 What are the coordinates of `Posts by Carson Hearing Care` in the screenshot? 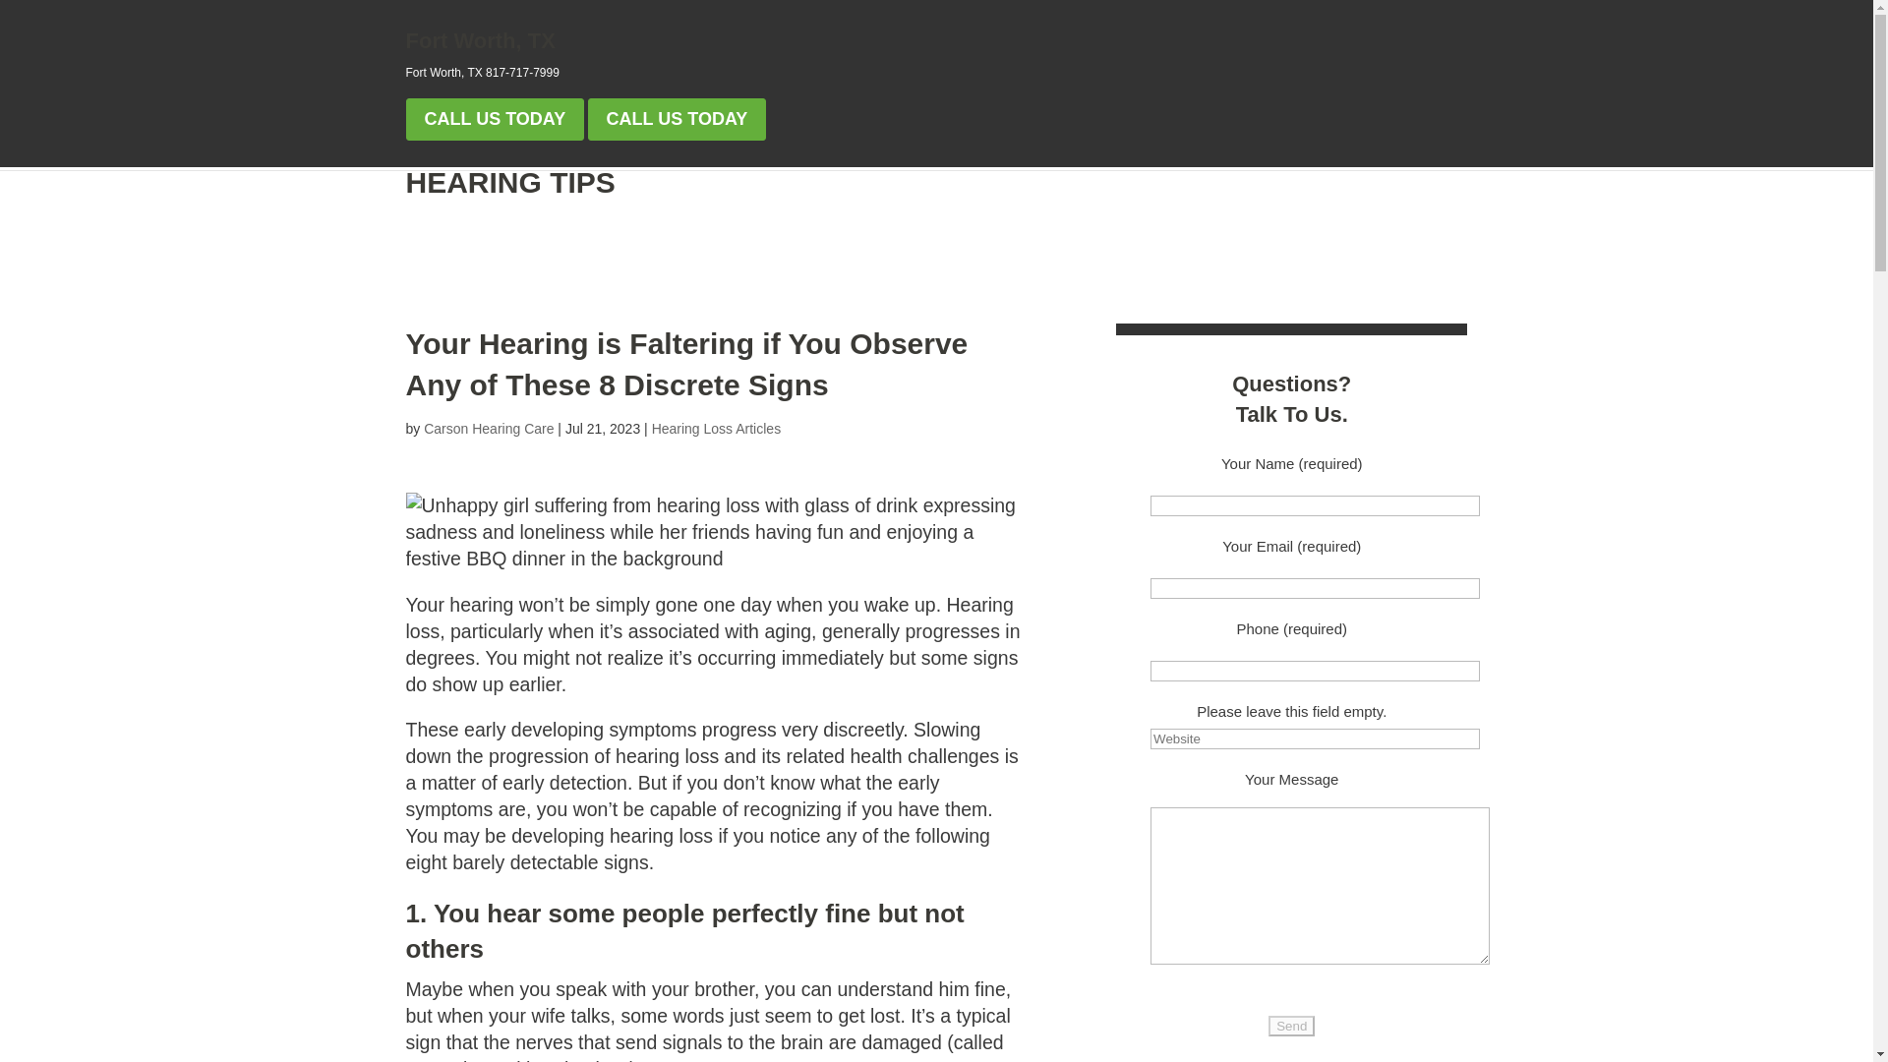 It's located at (488, 428).